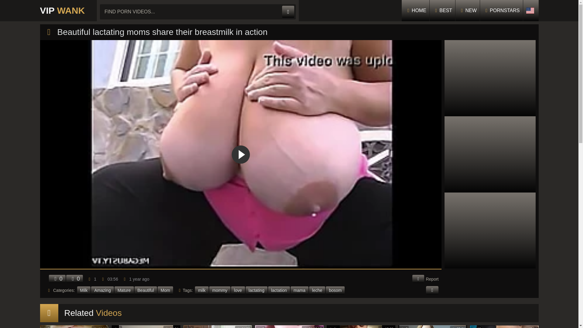  Describe the element at coordinates (299, 290) in the screenshot. I see `mama` at that location.